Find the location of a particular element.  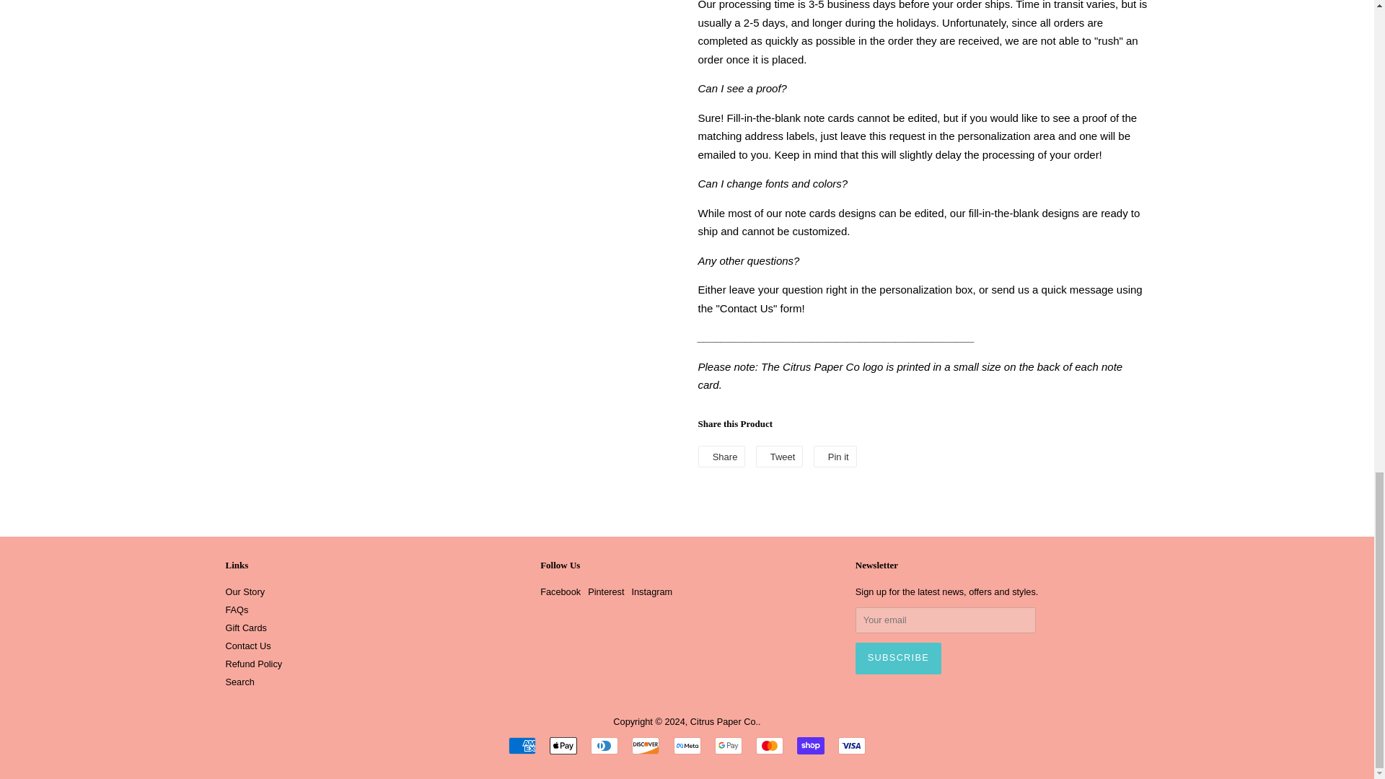

Discover is located at coordinates (645, 746).